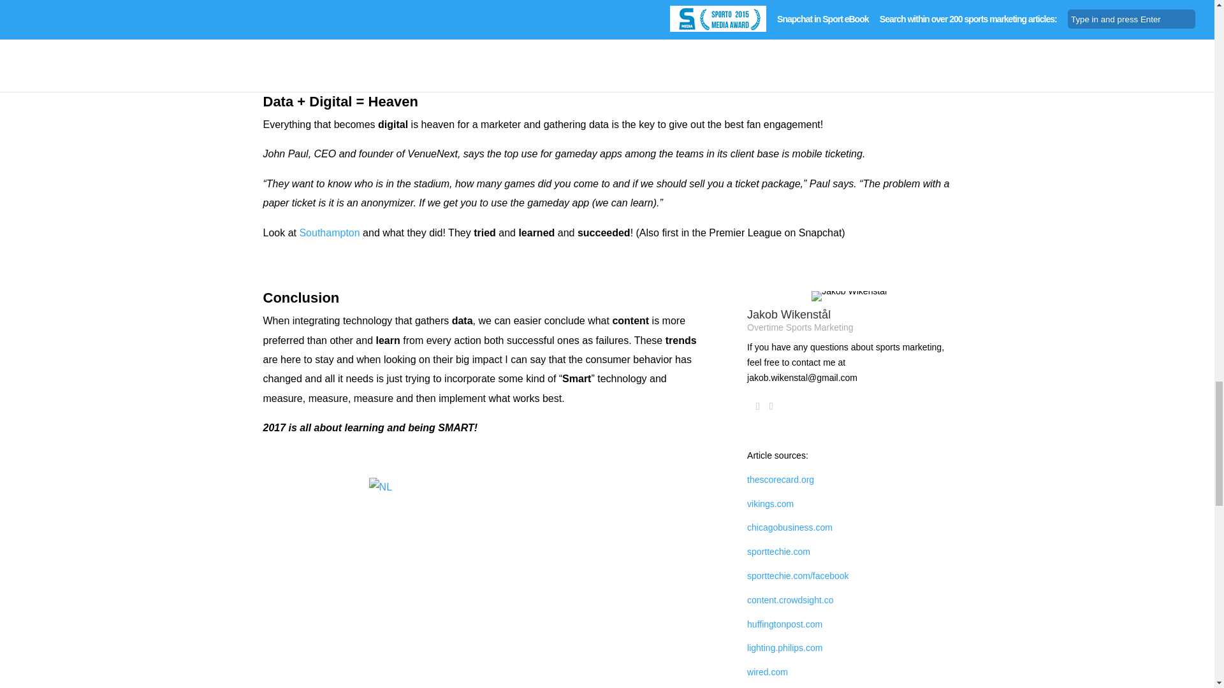 The width and height of the screenshot is (1224, 688). Describe the element at coordinates (784, 624) in the screenshot. I see `huffingtonpost.com` at that location.